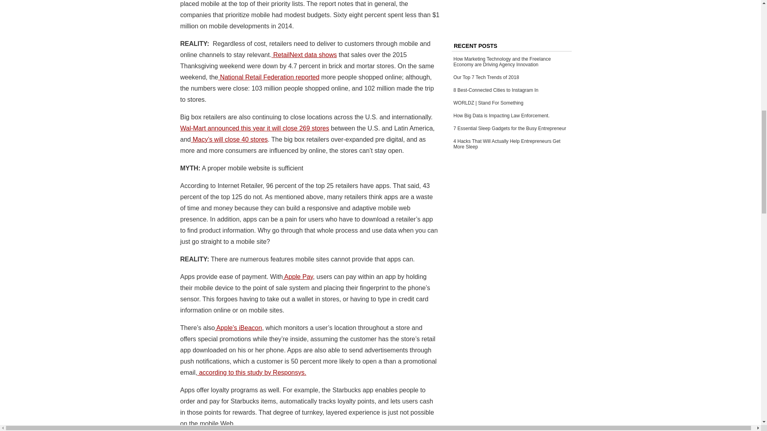 This screenshot has height=431, width=767. What do you see at coordinates (254, 129) in the screenshot?
I see `Wal-Mart announced this year it will close 269 stores` at bounding box center [254, 129].